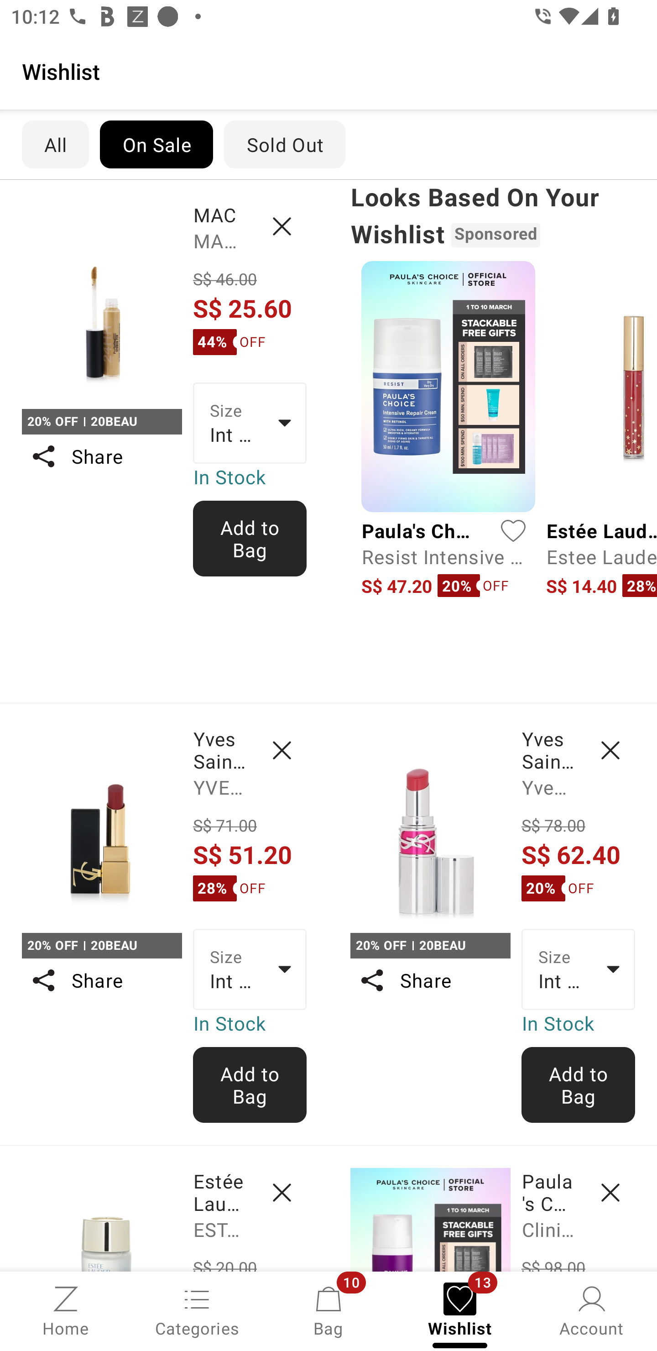  Describe the element at coordinates (55, 144) in the screenshot. I see `All` at that location.